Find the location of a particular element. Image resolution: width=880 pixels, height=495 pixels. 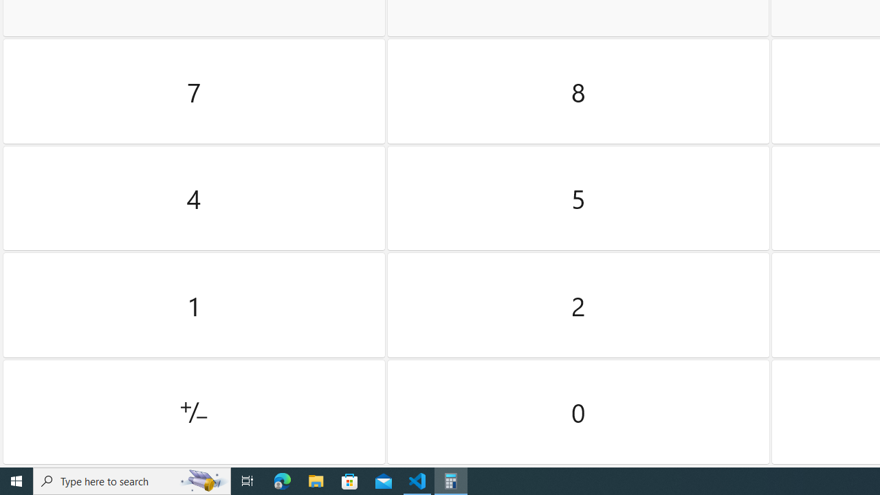

Eight is located at coordinates (579, 91).